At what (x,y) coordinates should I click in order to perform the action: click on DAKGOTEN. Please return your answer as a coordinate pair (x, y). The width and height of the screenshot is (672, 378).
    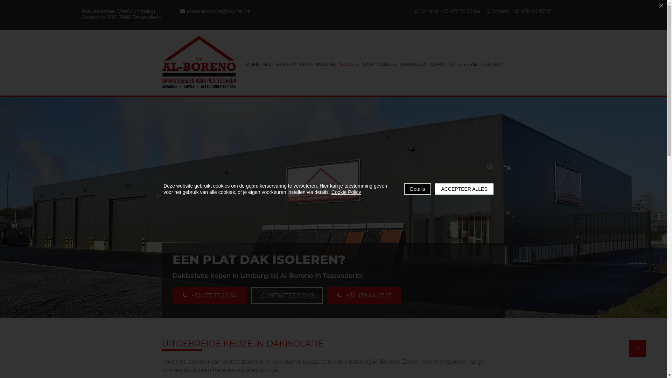
    Looking at the image, I should click on (443, 64).